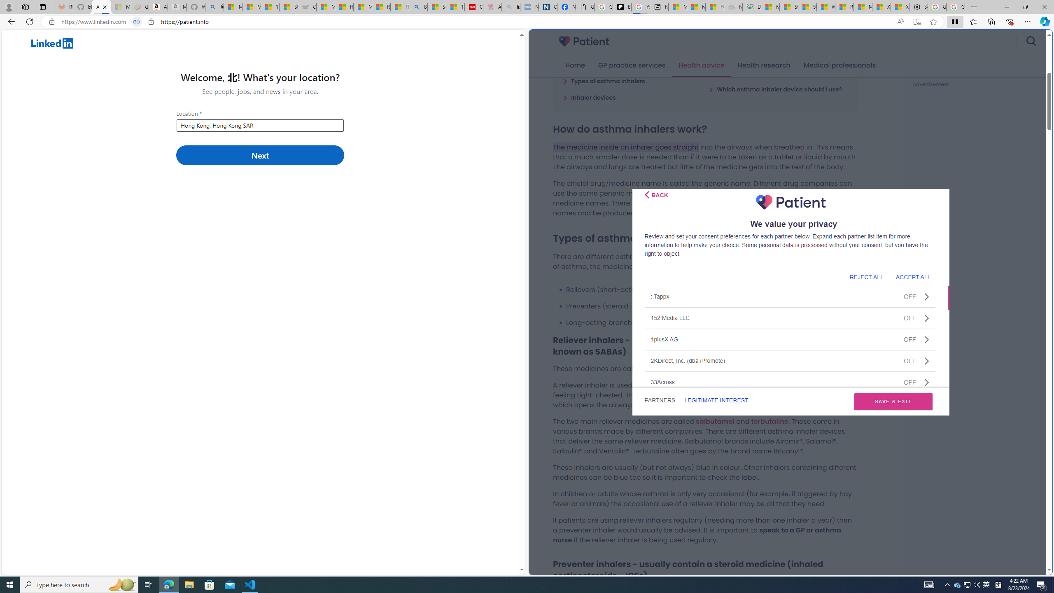  What do you see at coordinates (775, 89) in the screenshot?
I see `Which asthma inhaler device should I use?` at bounding box center [775, 89].